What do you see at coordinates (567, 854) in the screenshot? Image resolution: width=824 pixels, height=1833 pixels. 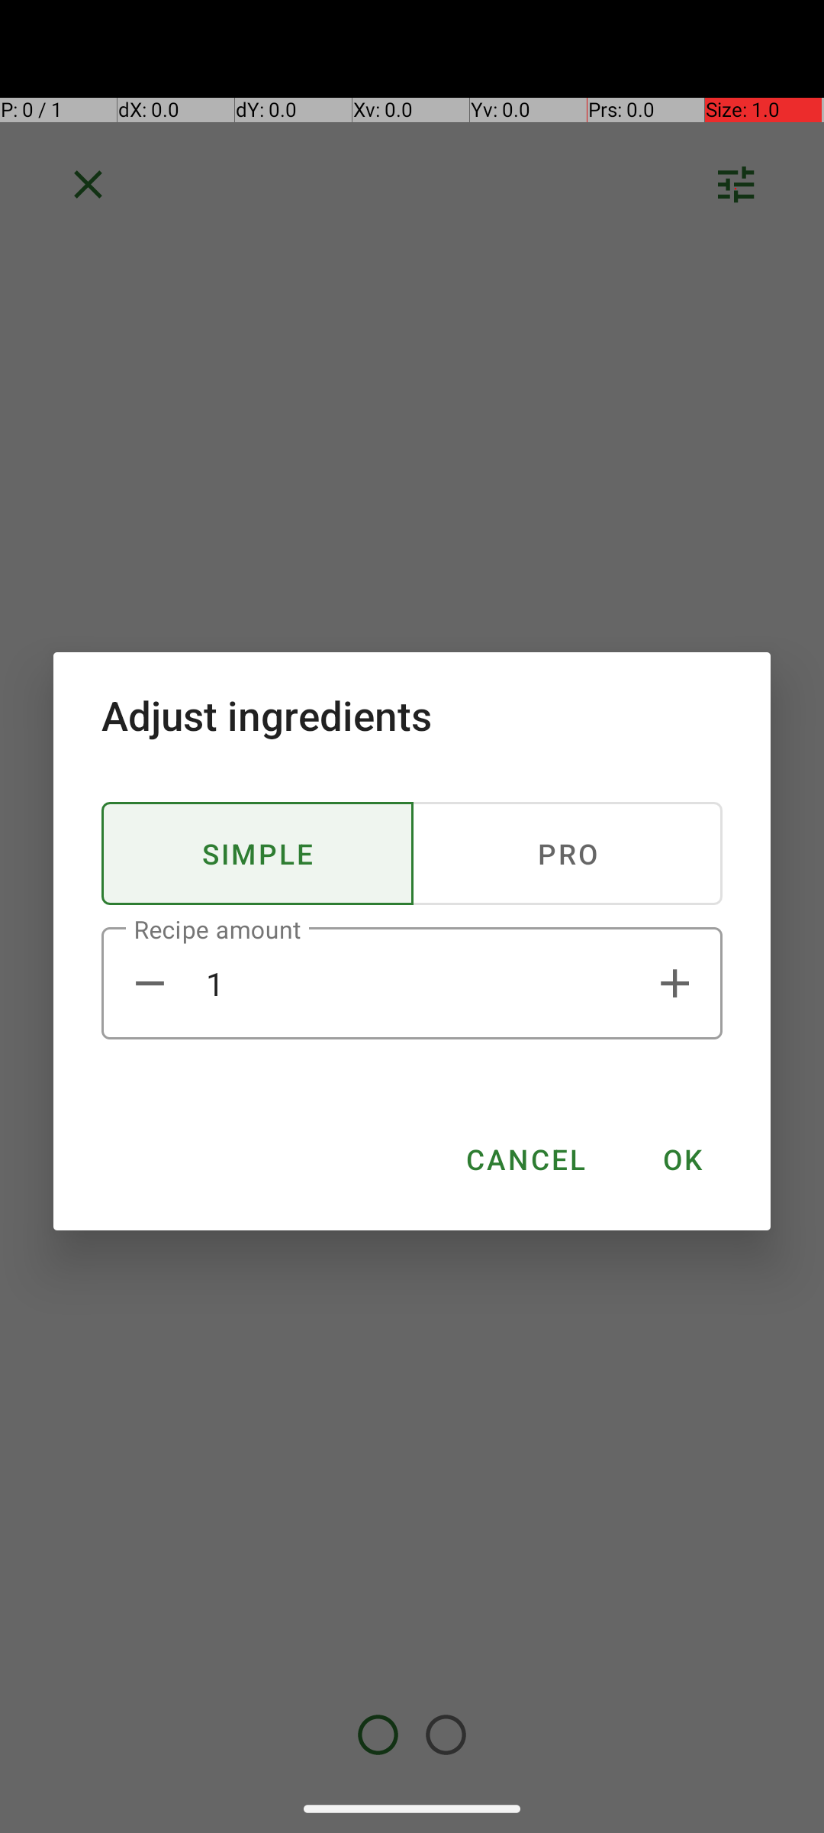 I see `PRO` at bounding box center [567, 854].